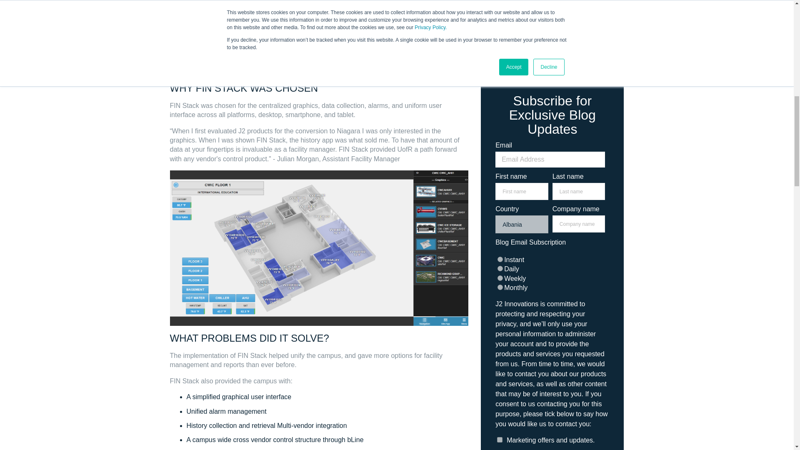 This screenshot has height=450, width=800. What do you see at coordinates (500, 287) in the screenshot?
I see `monthly` at bounding box center [500, 287].